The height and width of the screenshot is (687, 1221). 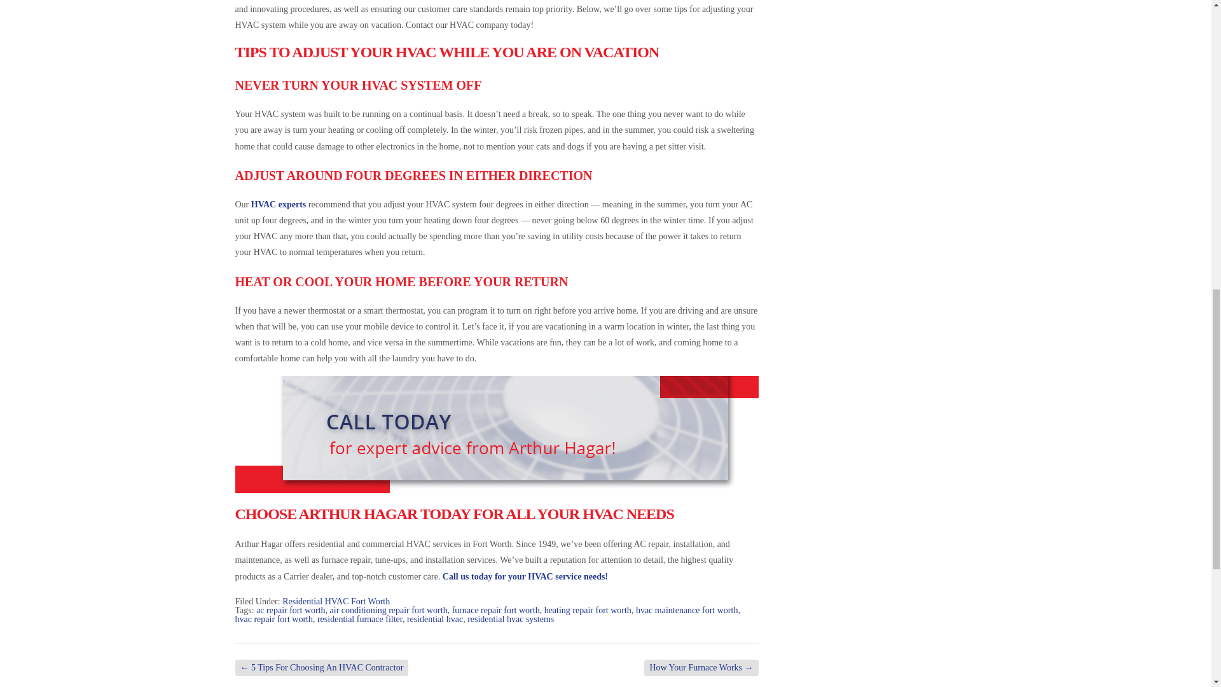 I want to click on air conditioning repair fort worth, so click(x=389, y=609).